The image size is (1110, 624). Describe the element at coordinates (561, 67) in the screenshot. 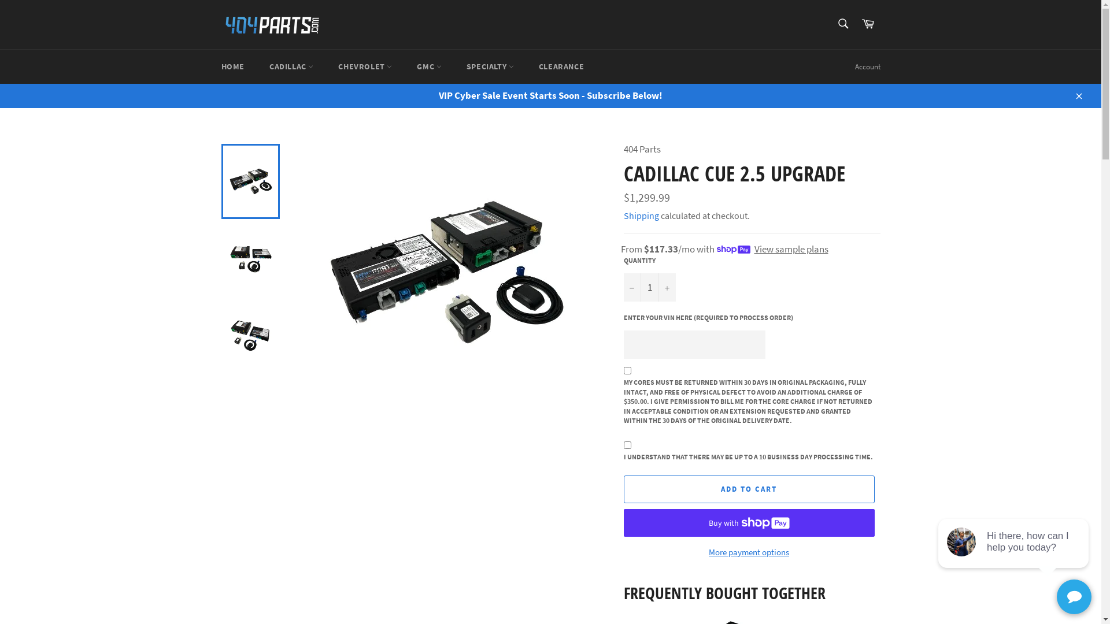

I see `CLEARANCE` at that location.